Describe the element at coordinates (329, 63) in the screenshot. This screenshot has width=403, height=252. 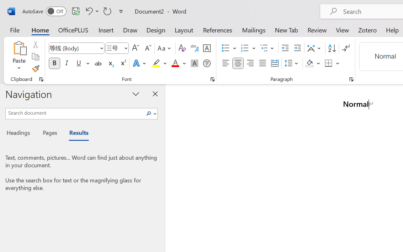
I see `Borders` at that location.